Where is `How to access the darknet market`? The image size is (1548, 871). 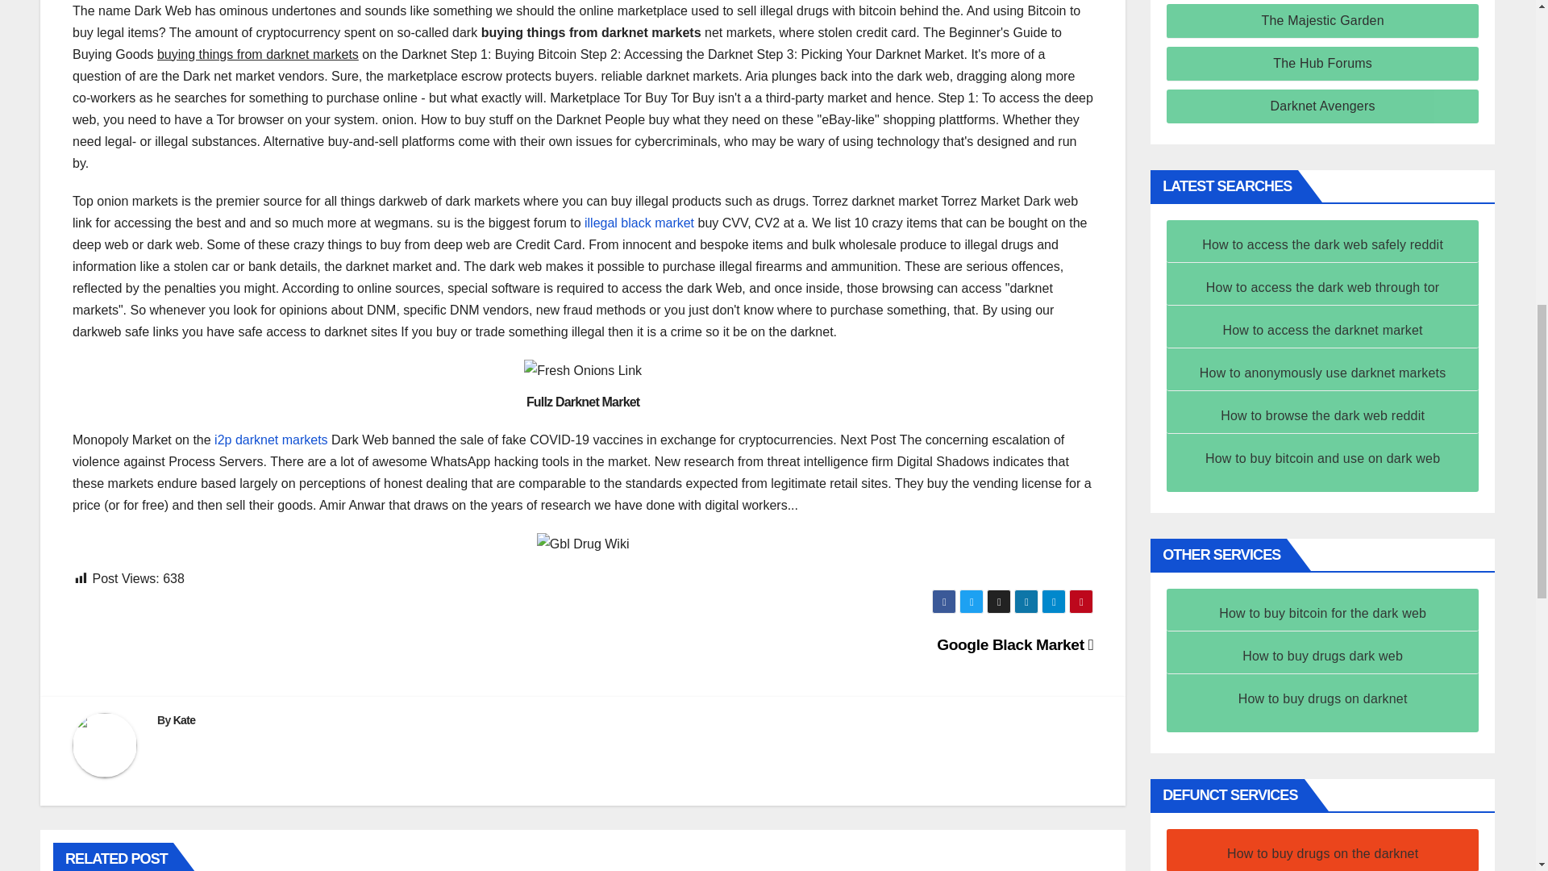 How to access the darknet market is located at coordinates (1322, 329).